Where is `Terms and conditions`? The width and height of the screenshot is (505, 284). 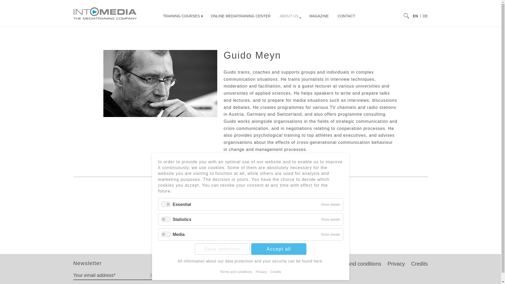 Terms and conditions is located at coordinates (356, 264).